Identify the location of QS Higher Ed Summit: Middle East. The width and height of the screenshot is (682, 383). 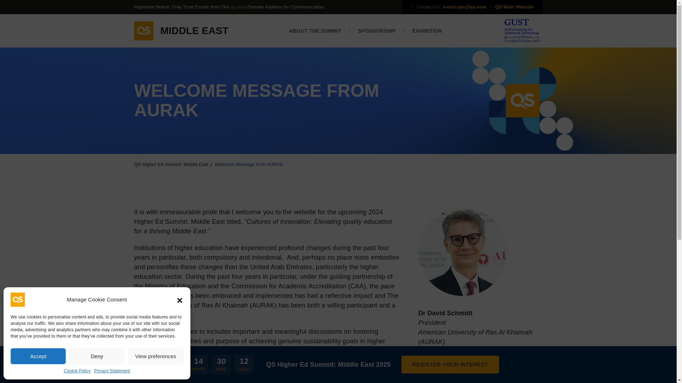
(174, 165).